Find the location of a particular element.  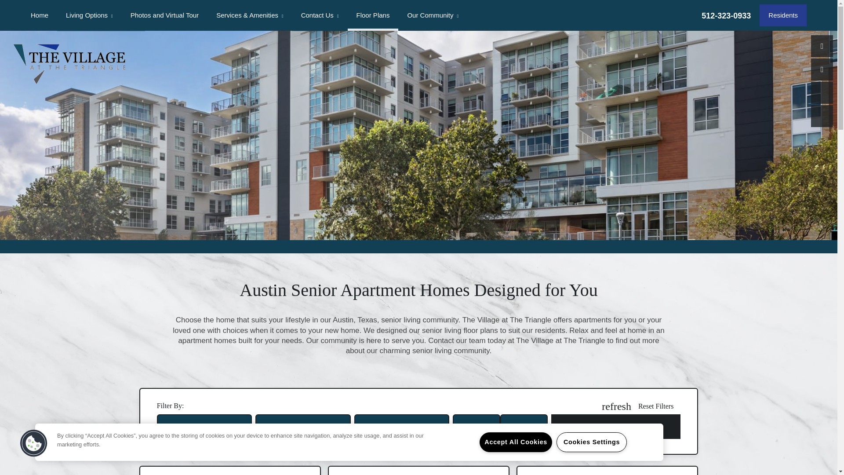

Blog is located at coordinates (442, 17).